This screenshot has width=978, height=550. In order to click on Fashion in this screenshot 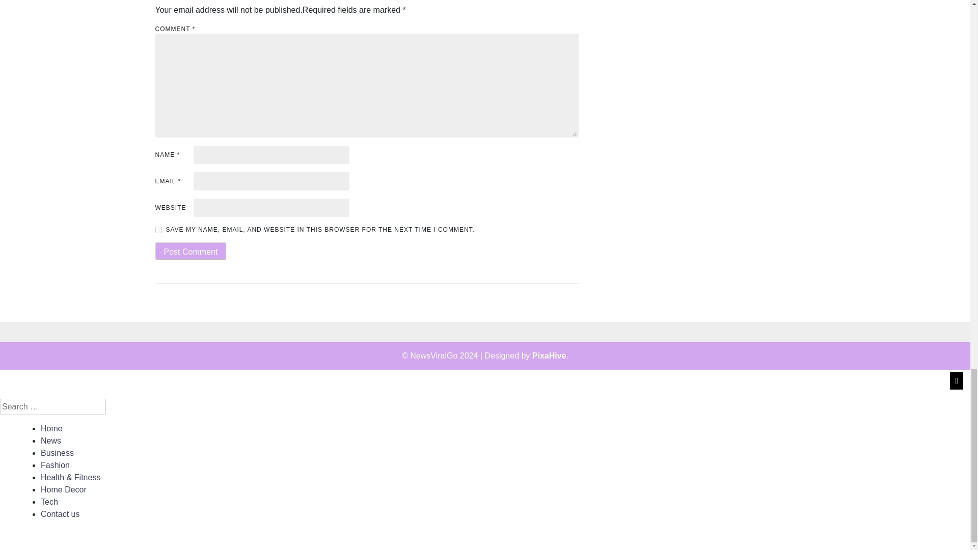, I will do `click(55, 465)`.